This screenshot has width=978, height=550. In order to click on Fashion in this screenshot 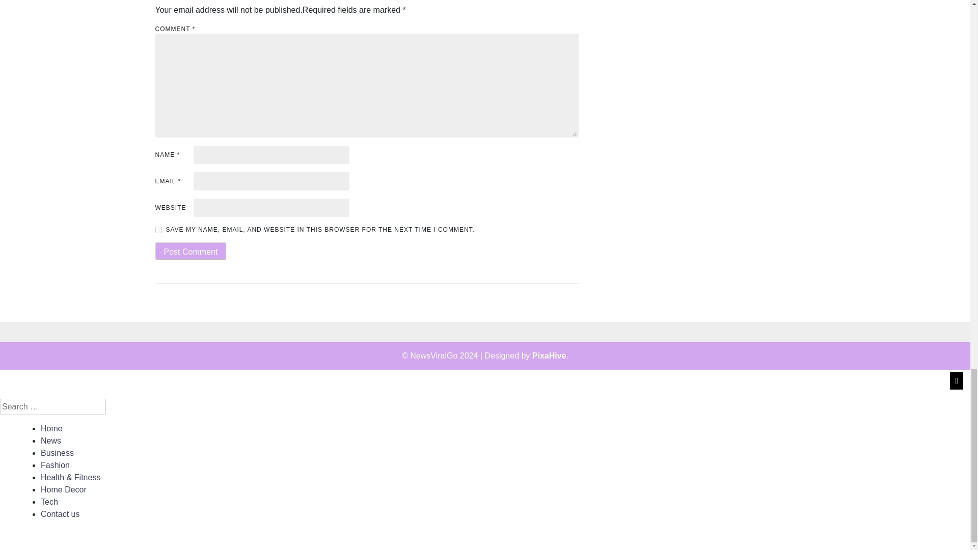, I will do `click(55, 465)`.